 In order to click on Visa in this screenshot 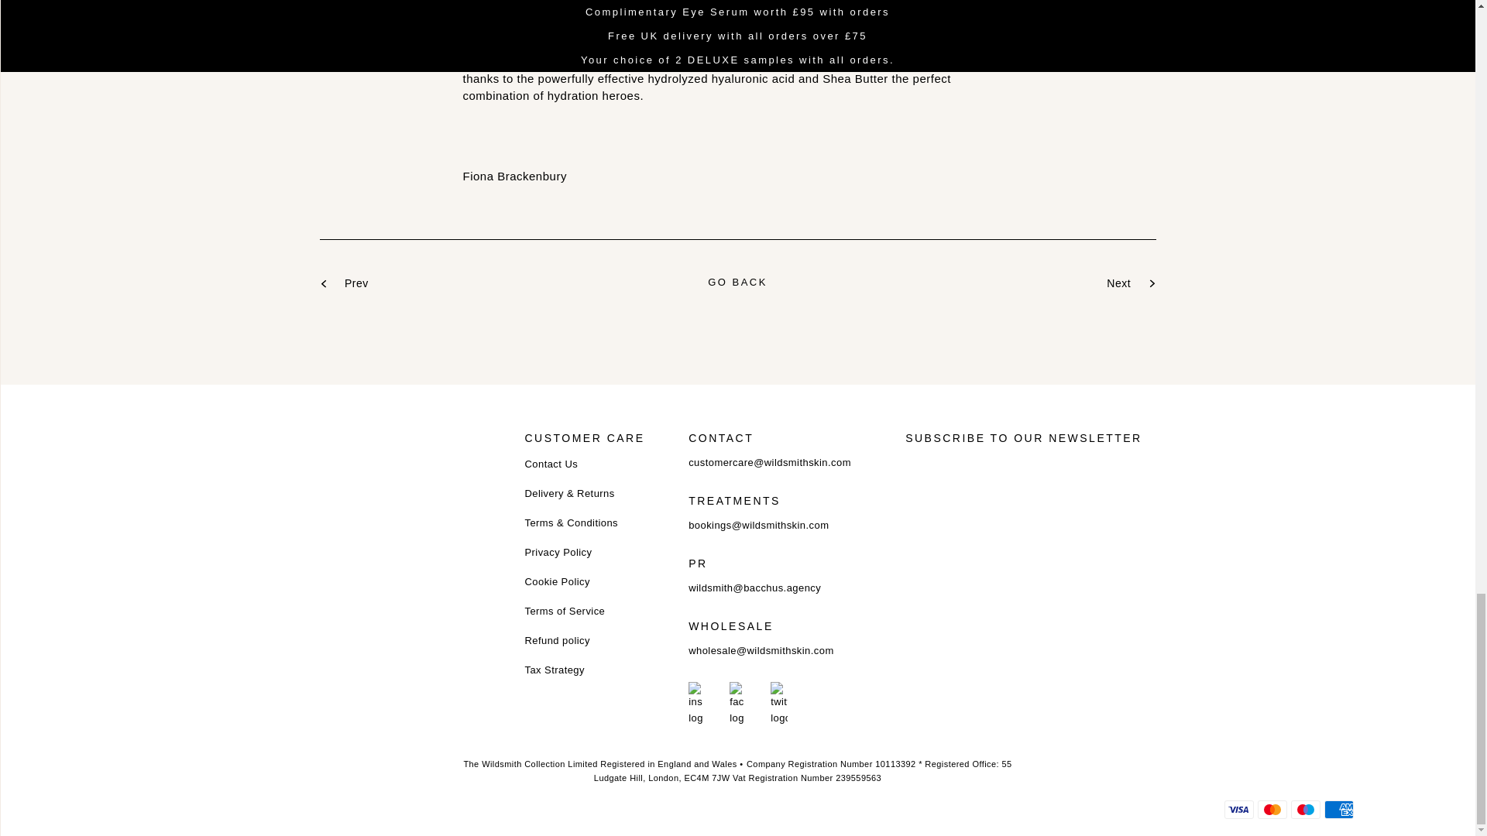, I will do `click(1238, 810)`.